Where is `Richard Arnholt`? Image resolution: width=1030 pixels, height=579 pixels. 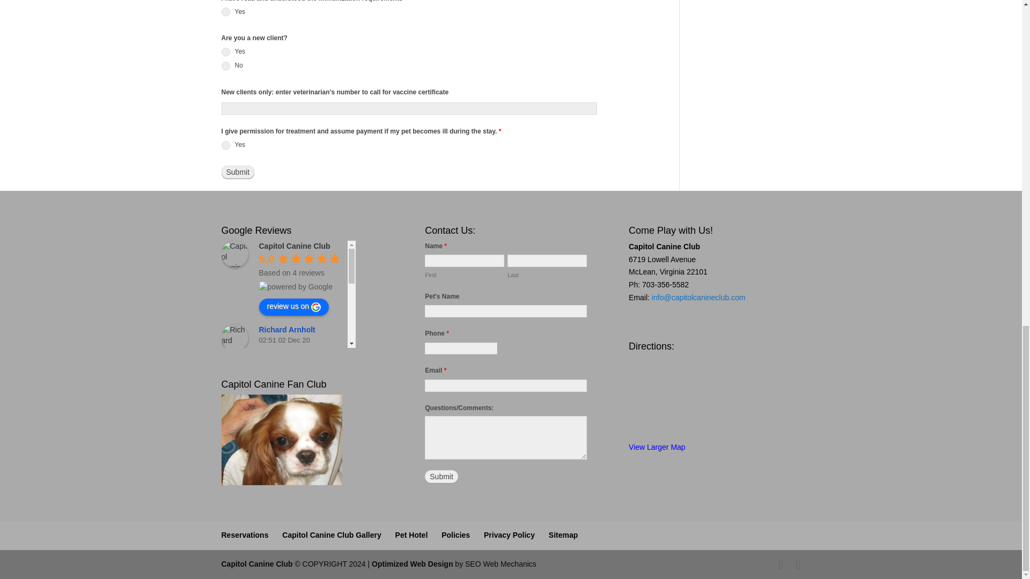 Richard Arnholt is located at coordinates (288, 329).